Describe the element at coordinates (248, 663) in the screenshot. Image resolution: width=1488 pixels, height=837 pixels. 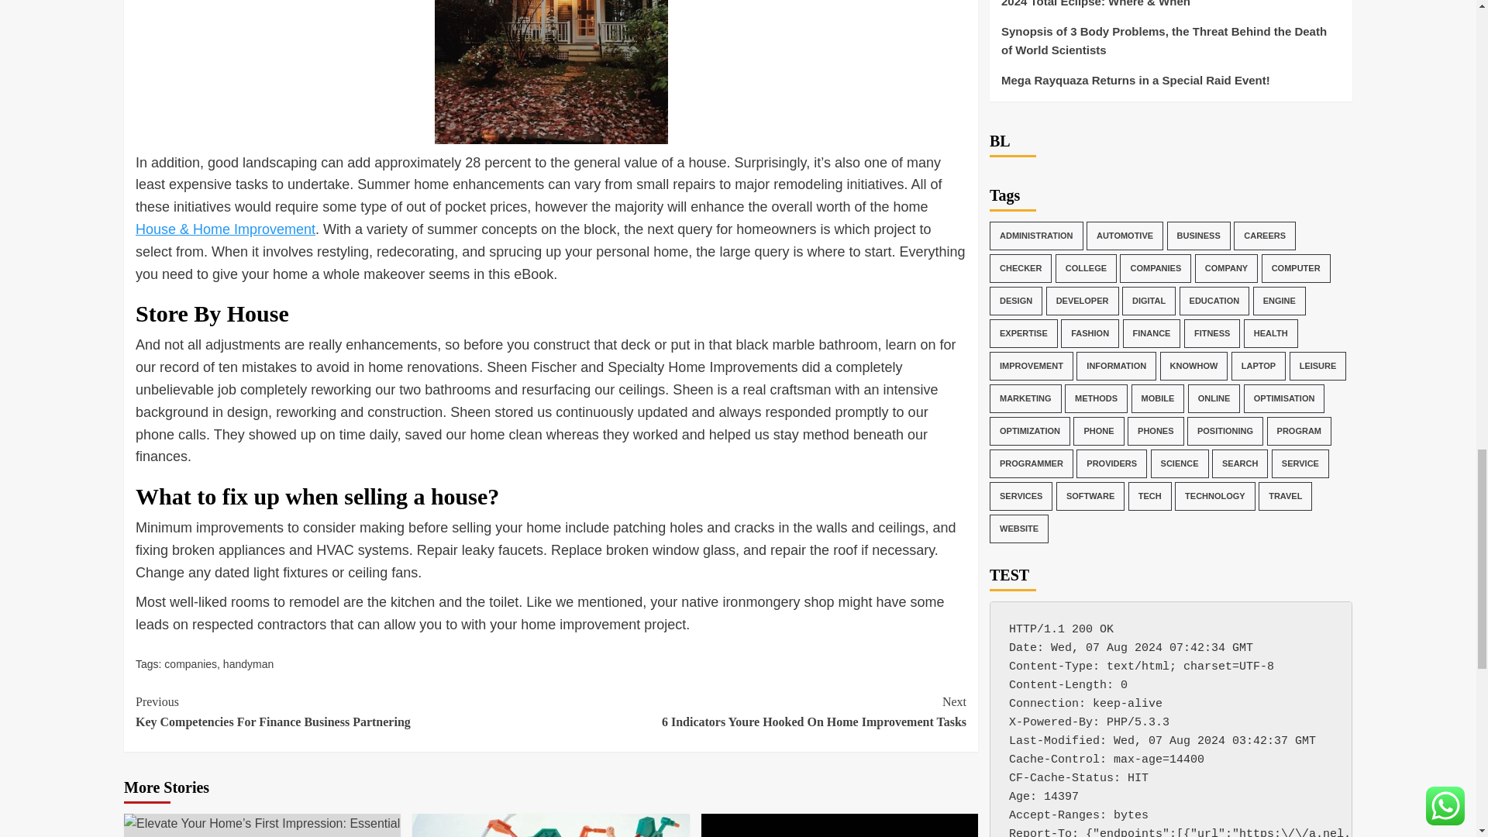
I see `companies` at that location.